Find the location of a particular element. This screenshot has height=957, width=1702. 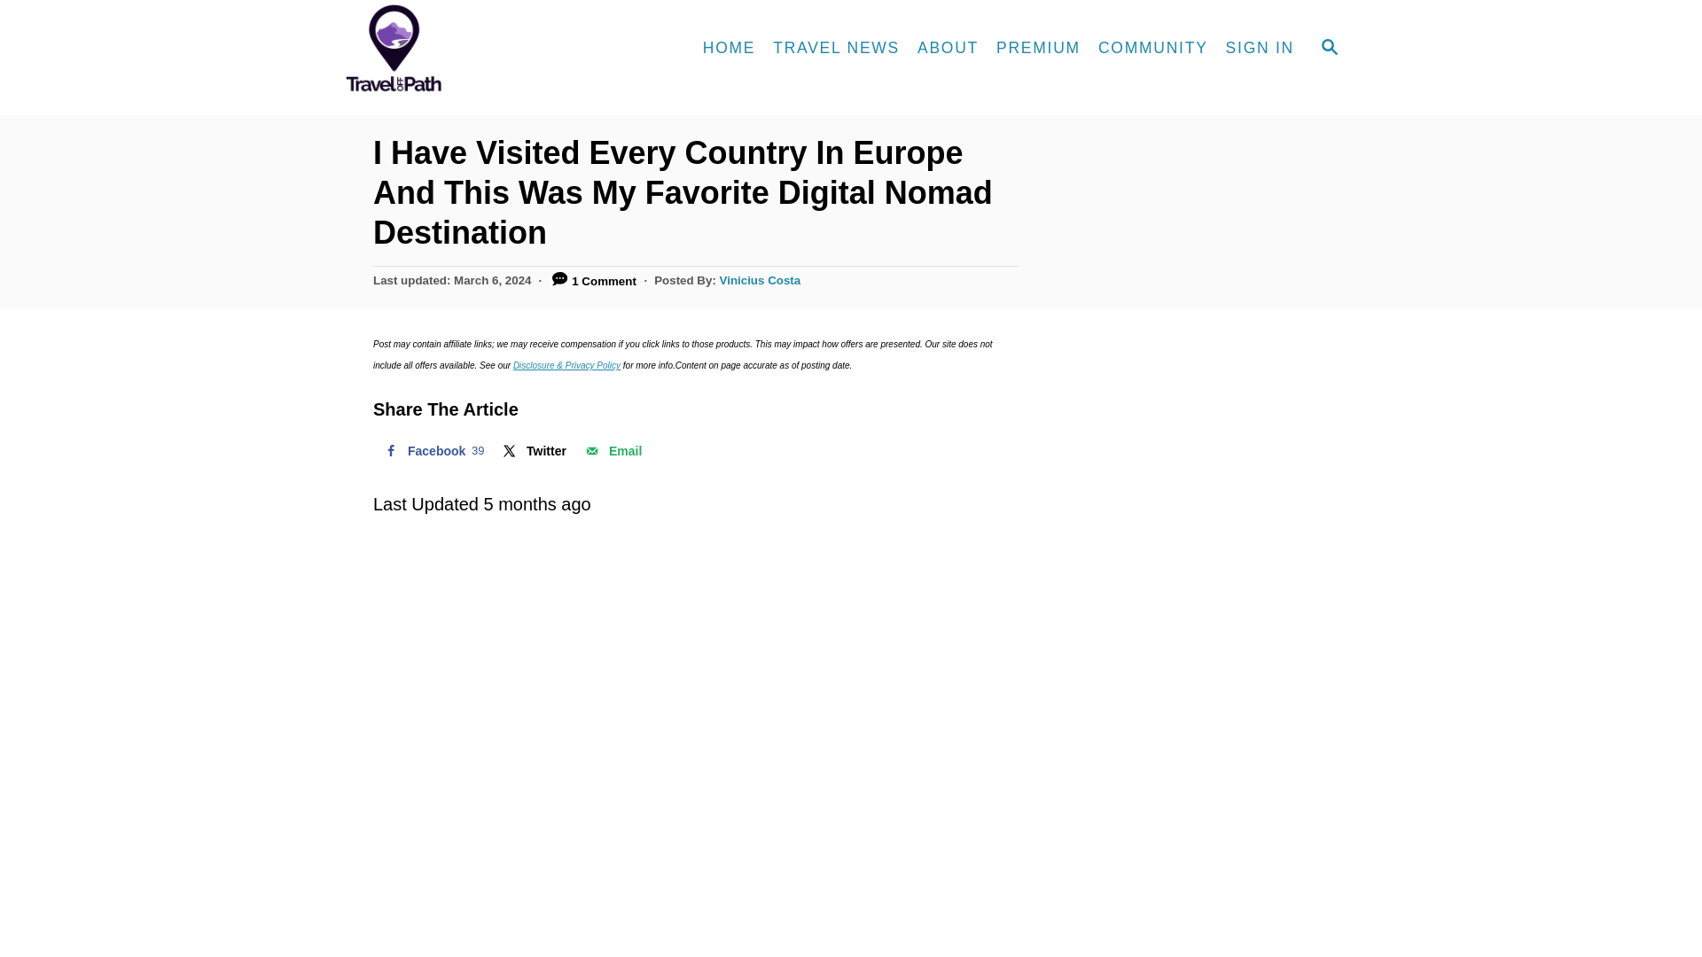

TRAVEL NEWS is located at coordinates (837, 48).